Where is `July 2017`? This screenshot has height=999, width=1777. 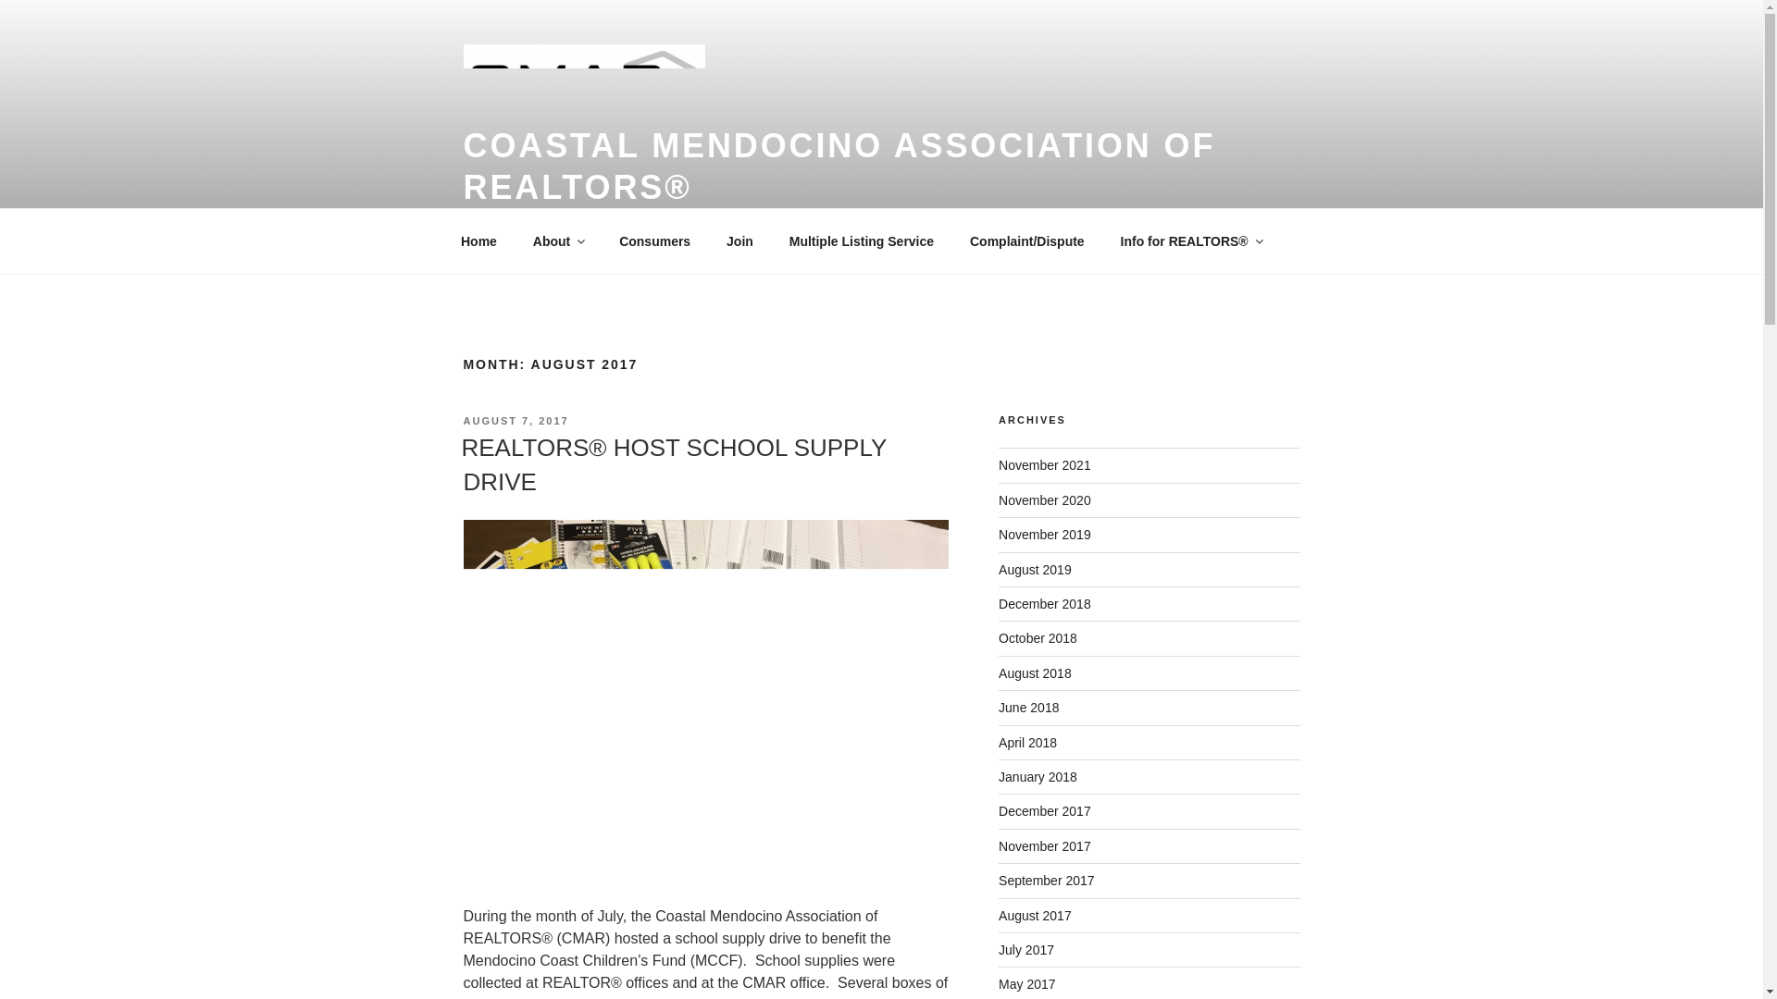
July 2017 is located at coordinates (1025, 949).